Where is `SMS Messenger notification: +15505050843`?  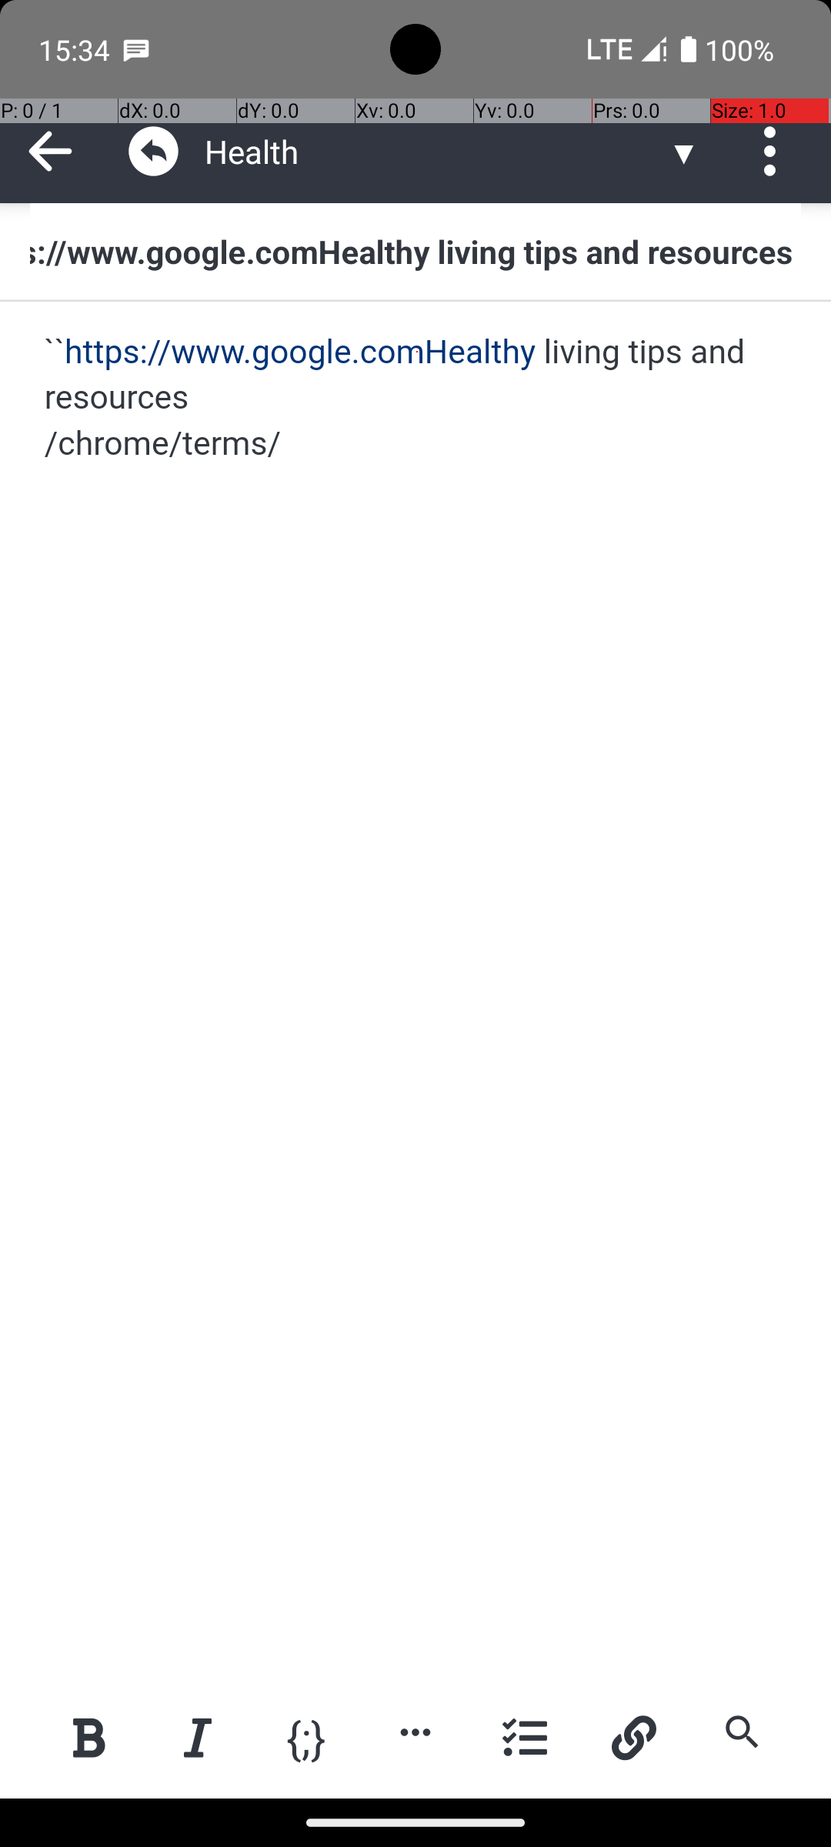 SMS Messenger notification: +15505050843 is located at coordinates (136, 49).